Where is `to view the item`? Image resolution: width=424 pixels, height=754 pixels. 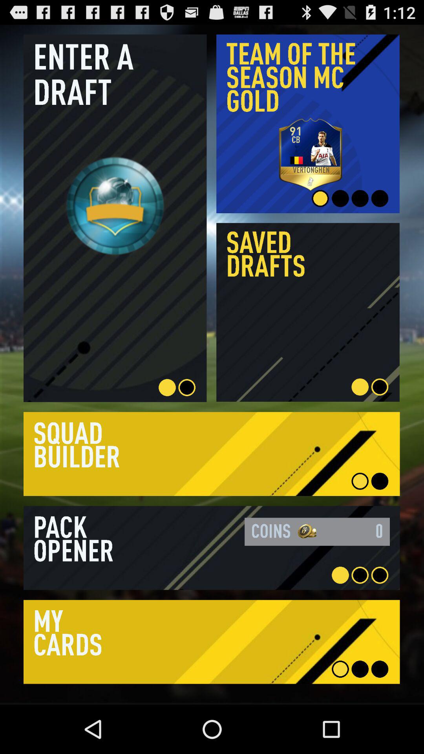 to view the item is located at coordinates (212, 548).